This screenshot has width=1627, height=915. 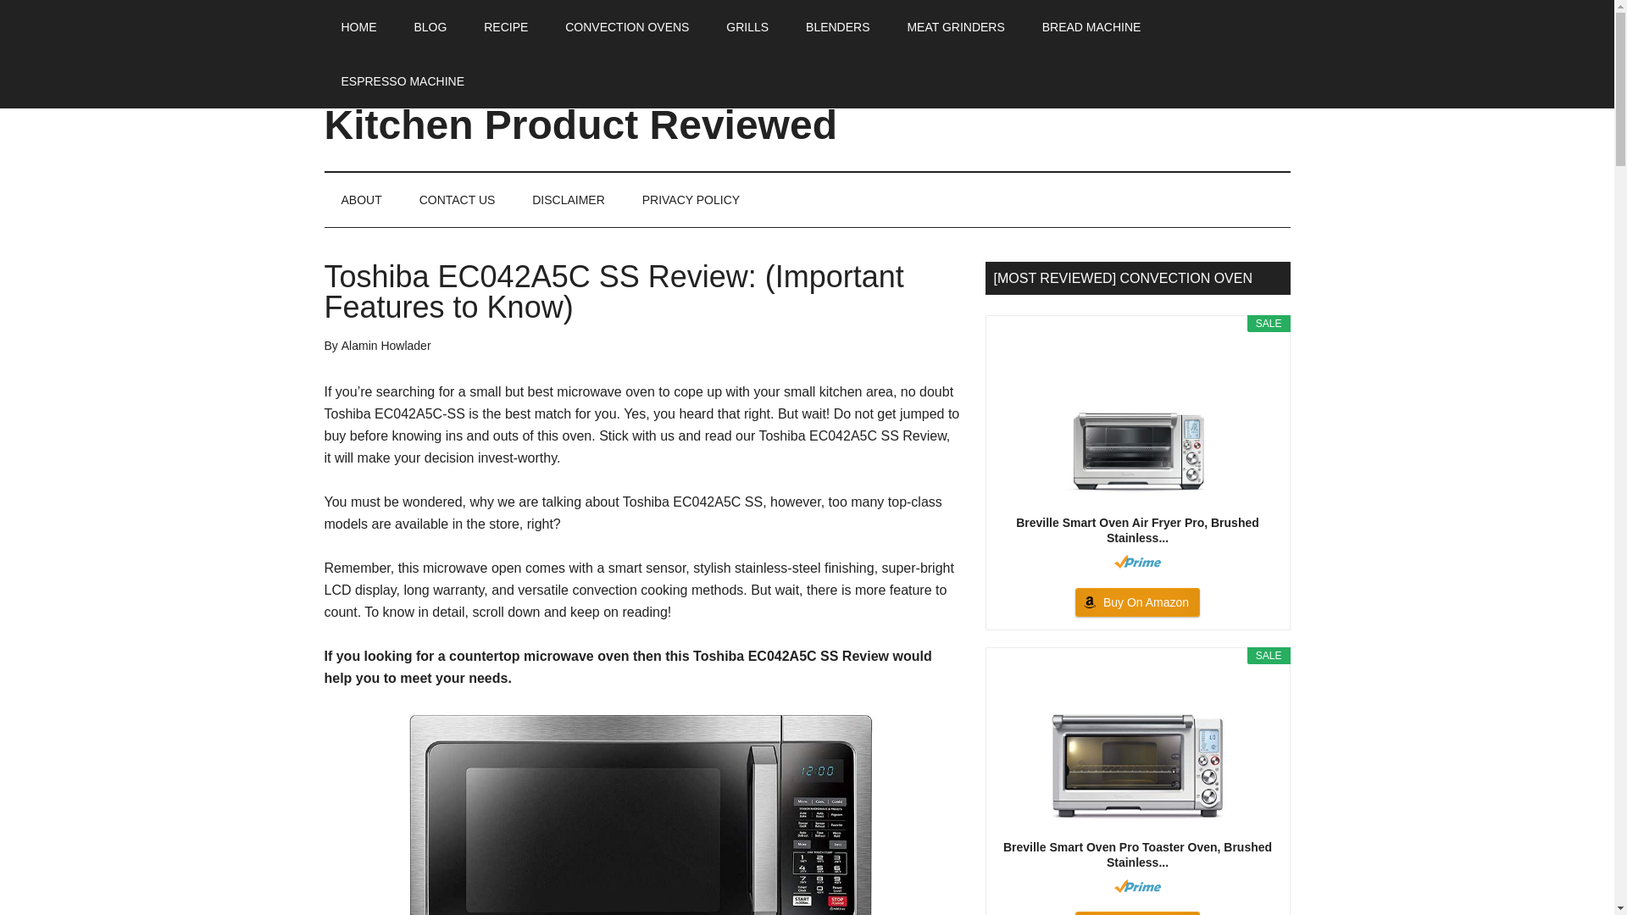 What do you see at coordinates (1137, 602) in the screenshot?
I see `Buy On Amazon` at bounding box center [1137, 602].